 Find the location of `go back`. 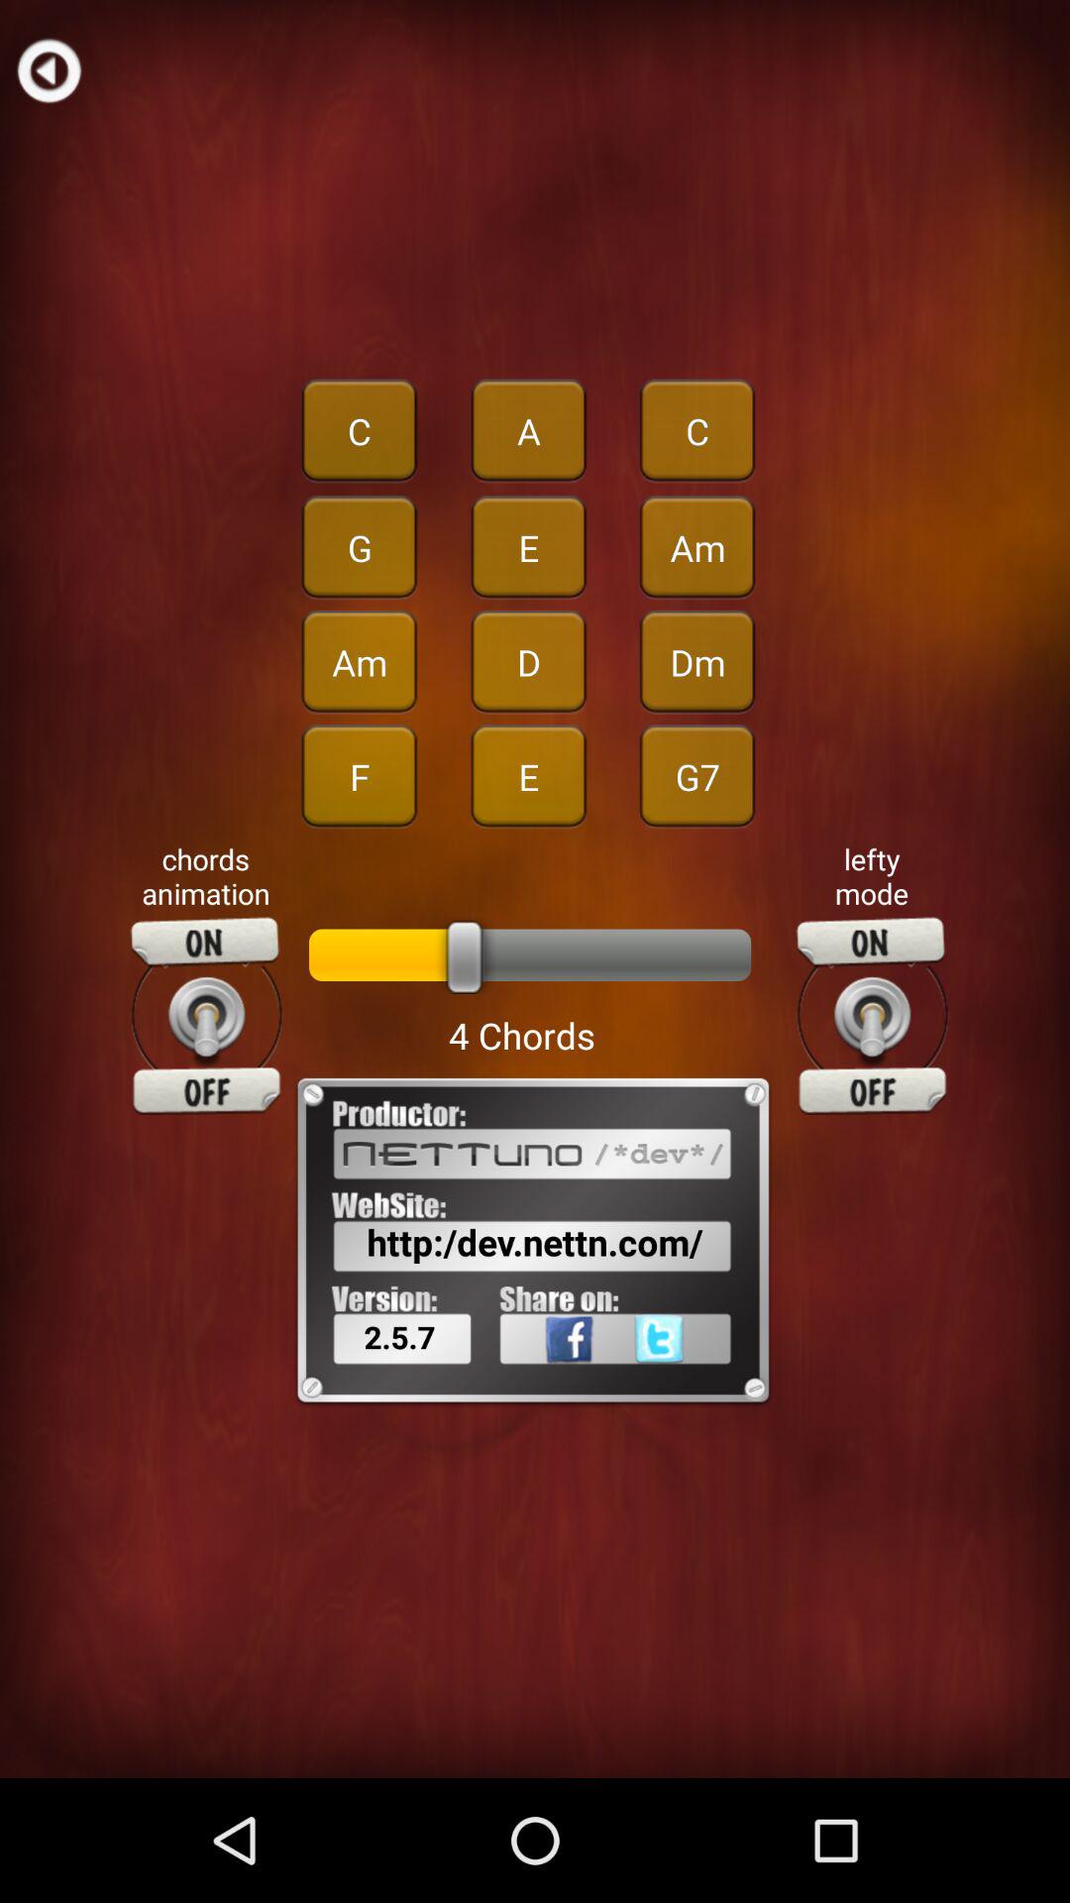

go back is located at coordinates (50, 69).